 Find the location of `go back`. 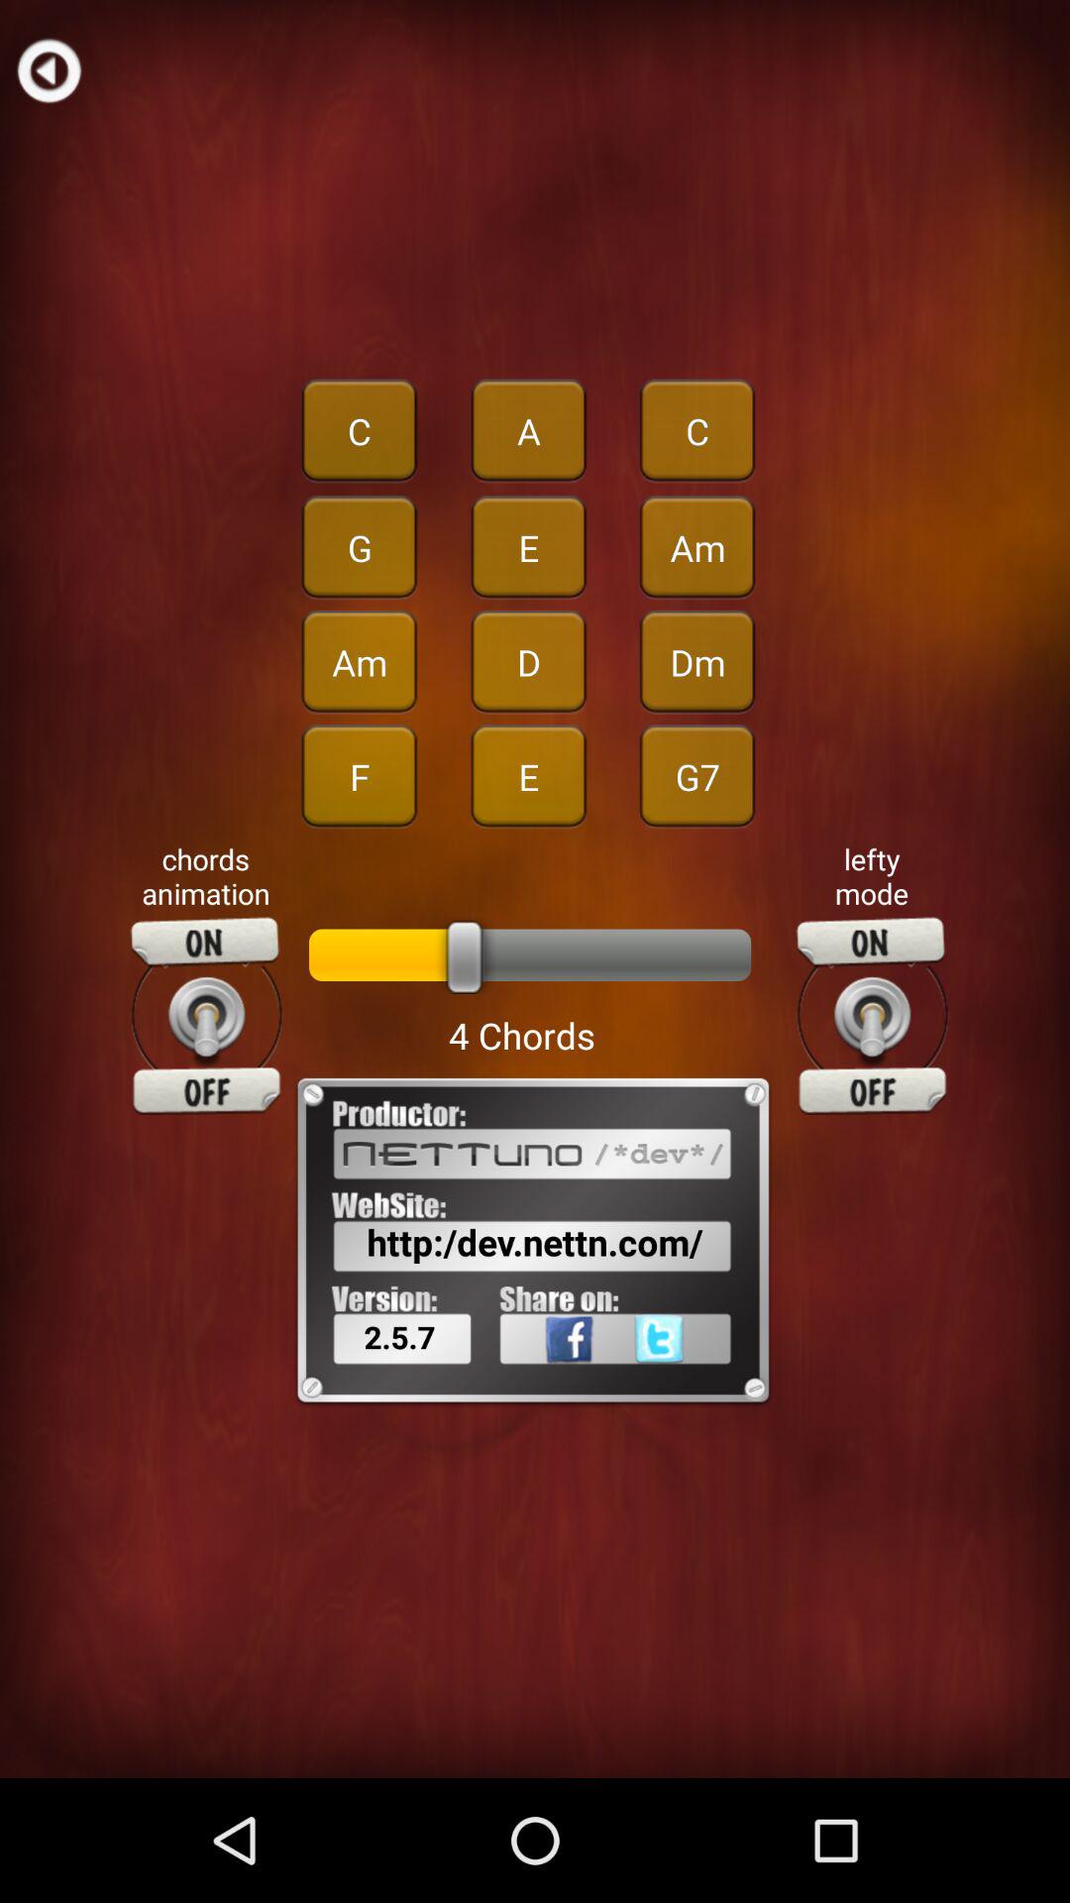

go back is located at coordinates (50, 69).